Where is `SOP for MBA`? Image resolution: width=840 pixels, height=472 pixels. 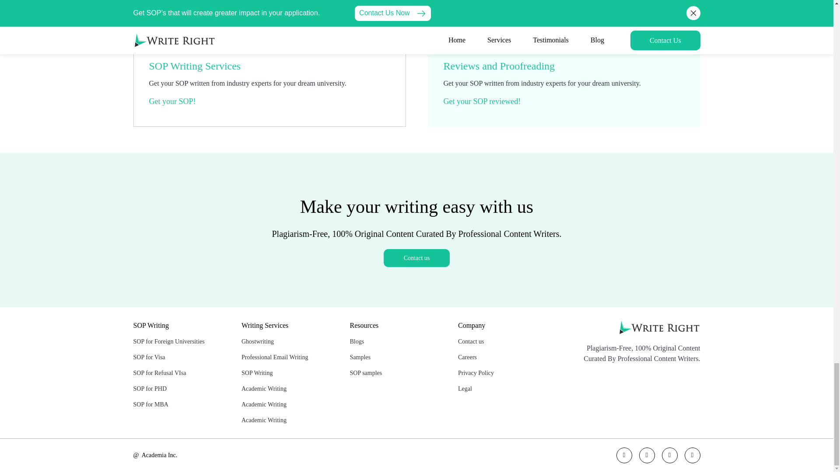
SOP for MBA is located at coordinates (150, 405).